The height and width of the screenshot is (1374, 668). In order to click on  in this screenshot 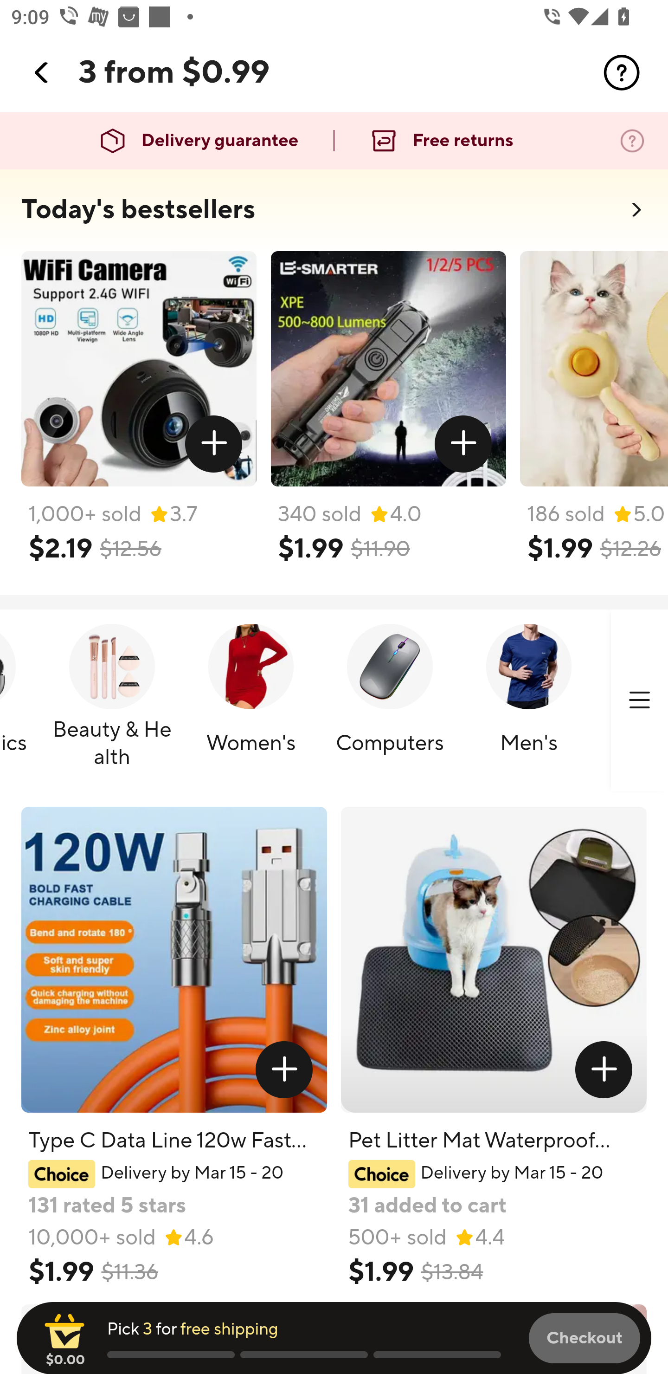, I will do `click(463, 444)`.